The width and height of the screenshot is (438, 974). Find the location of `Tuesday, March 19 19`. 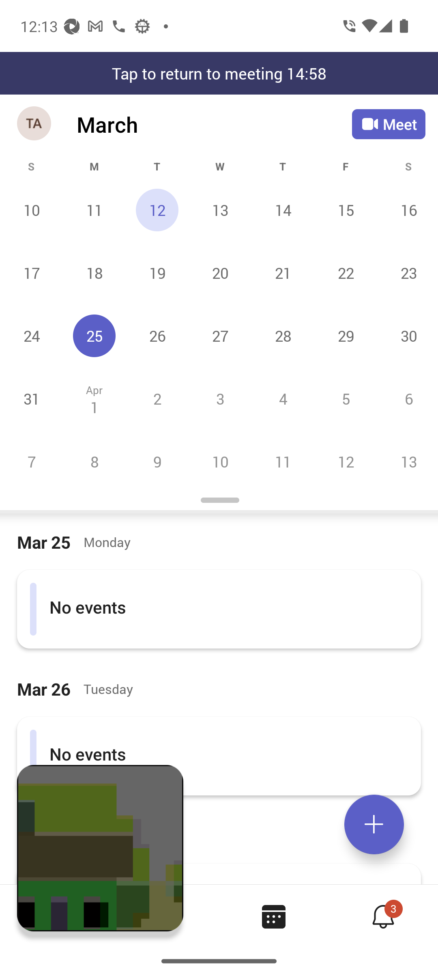

Tuesday, March 19 19 is located at coordinates (157, 273).